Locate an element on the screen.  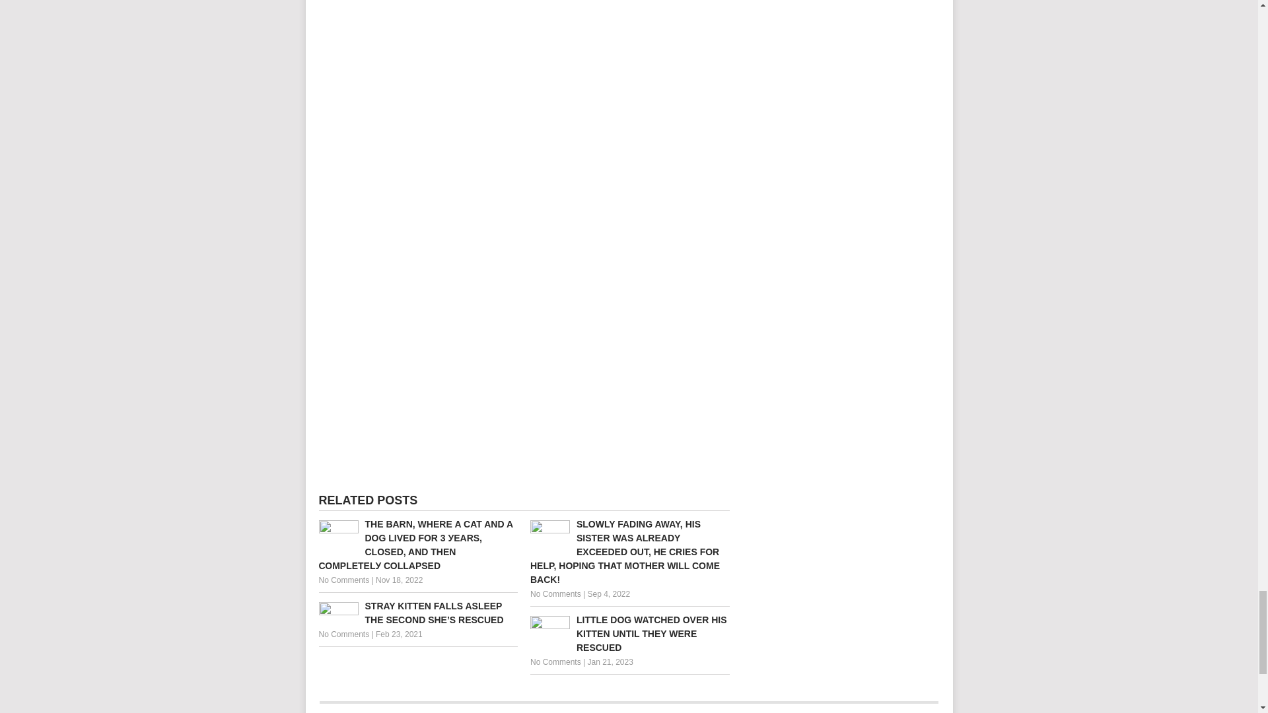
No Comments is located at coordinates (343, 634).